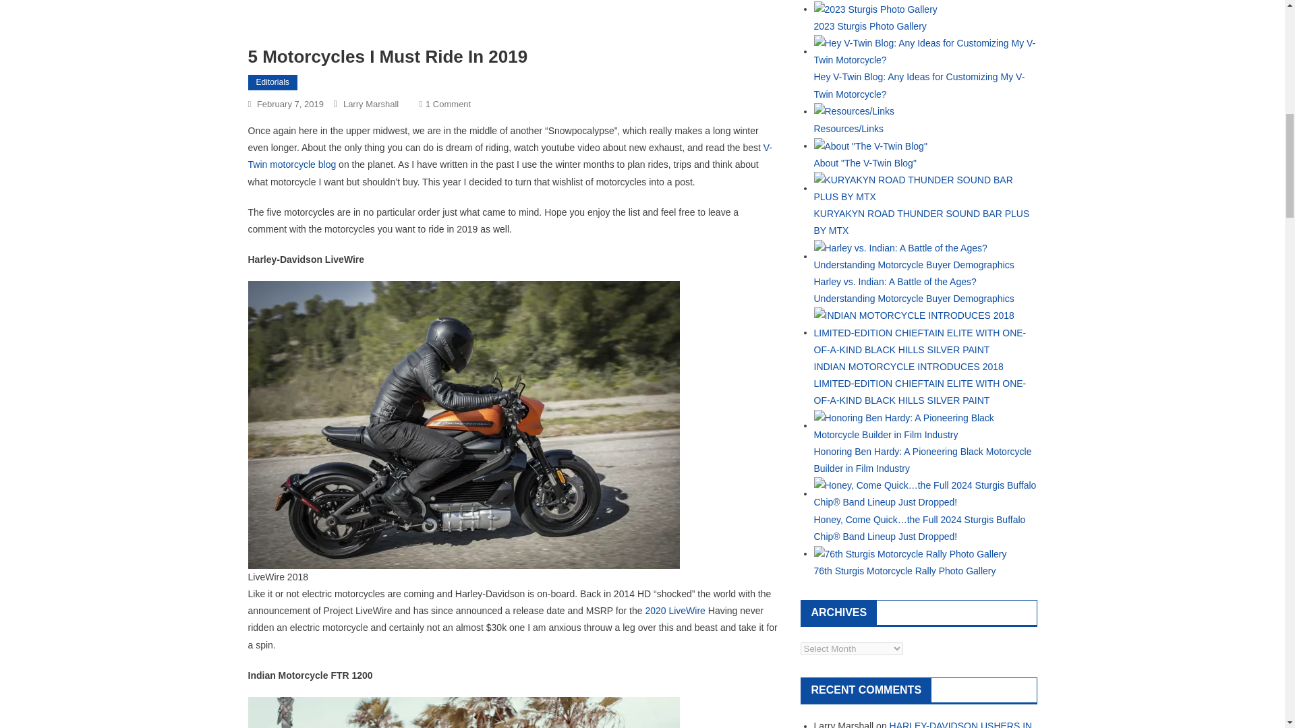 The height and width of the screenshot is (728, 1295). I want to click on About "The V-Twin Blog", so click(290, 104).